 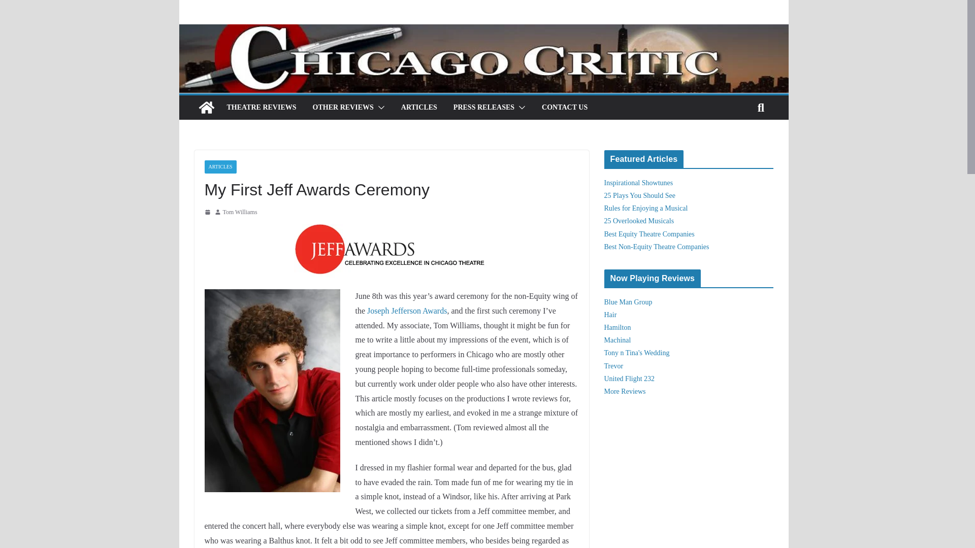 I want to click on 25 Overlooked Musicals, so click(x=639, y=220).